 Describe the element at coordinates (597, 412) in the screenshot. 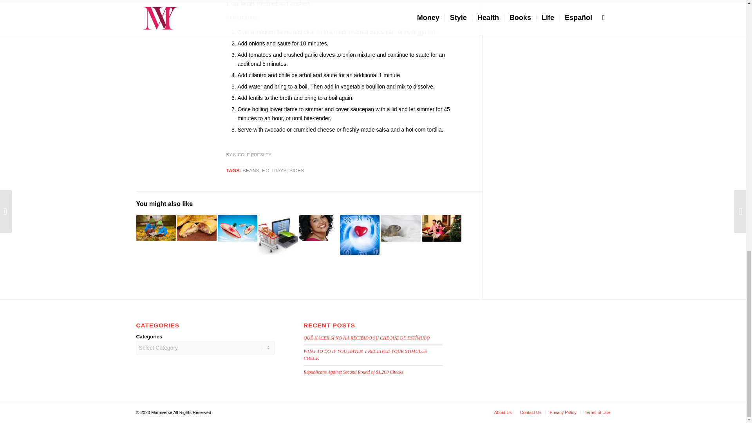

I see `Terms of Use` at that location.